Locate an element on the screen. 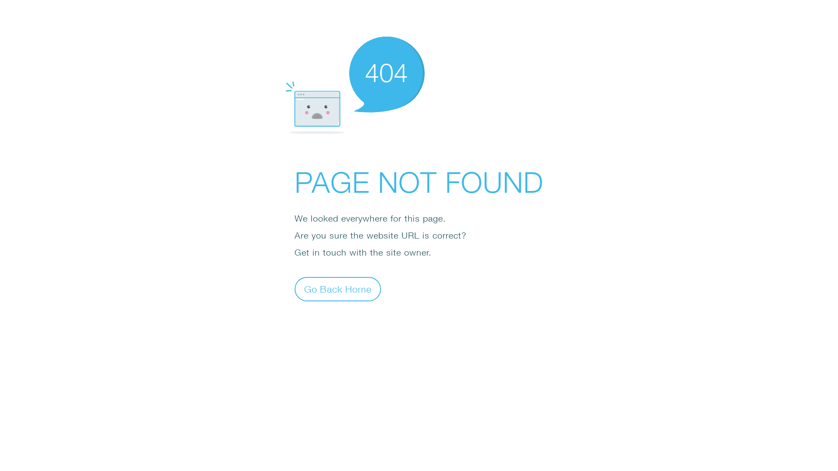 The image size is (838, 471). Go Back Home is located at coordinates (338, 289).